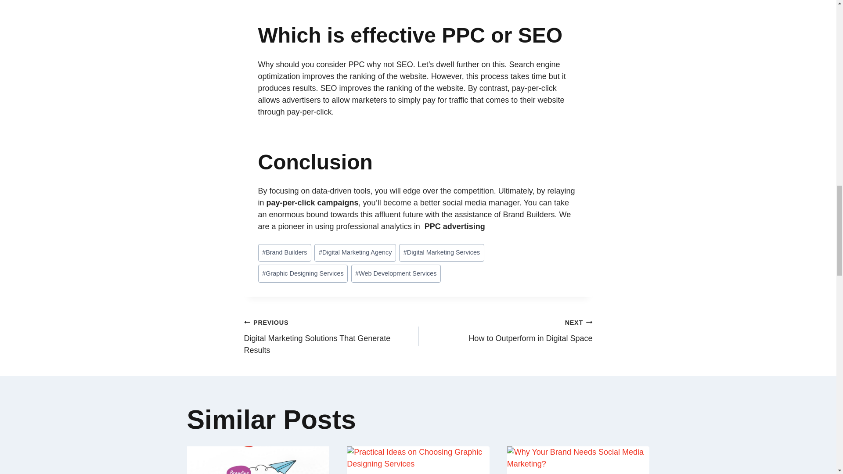 The image size is (843, 474). I want to click on Digital Marketing Services, so click(441, 253).